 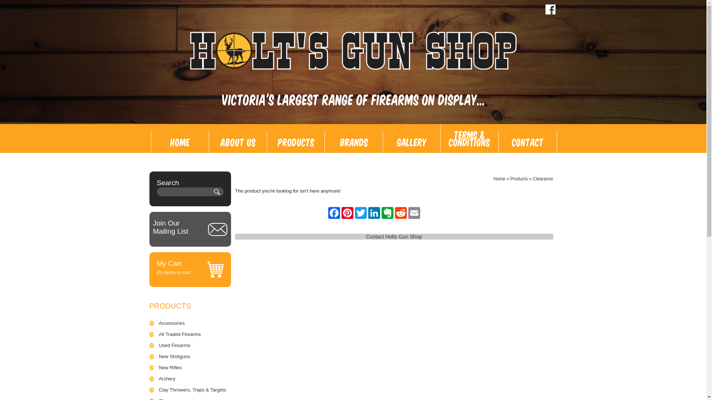 What do you see at coordinates (360, 213) in the screenshot?
I see `Twitter` at bounding box center [360, 213].